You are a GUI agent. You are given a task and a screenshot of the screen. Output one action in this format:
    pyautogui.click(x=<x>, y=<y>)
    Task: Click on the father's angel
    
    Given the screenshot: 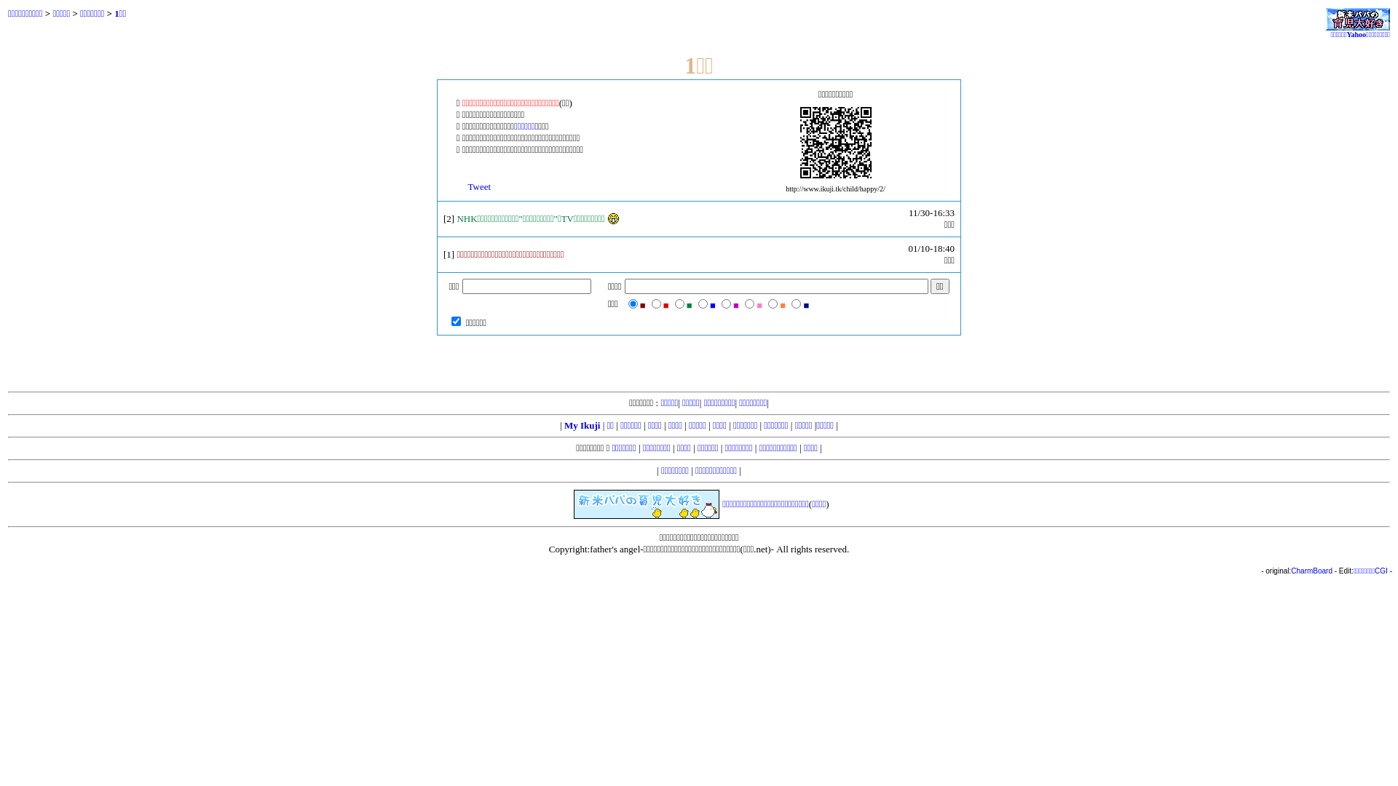 What is the action you would take?
    pyautogui.click(x=615, y=549)
    